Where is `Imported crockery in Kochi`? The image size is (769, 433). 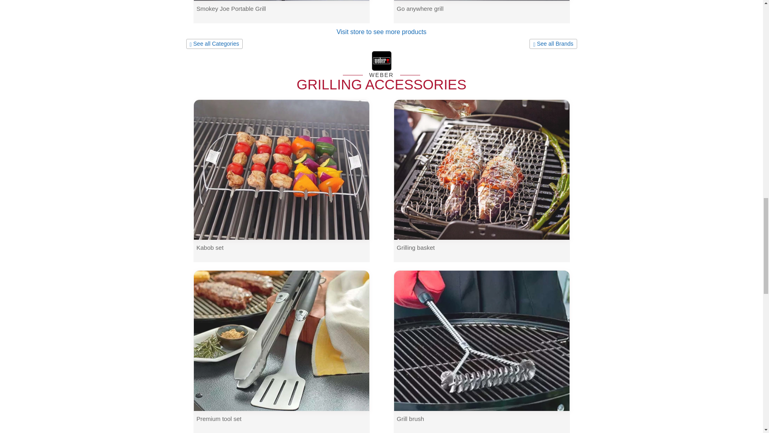
Imported crockery in Kochi is located at coordinates (553, 44).